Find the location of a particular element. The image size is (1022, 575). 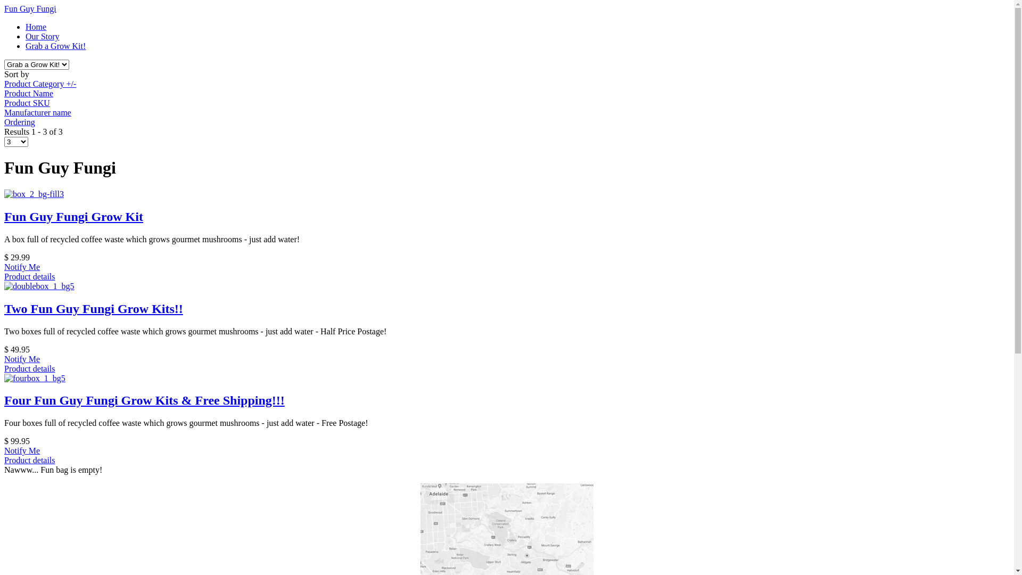

Ordering is located at coordinates (20, 122).